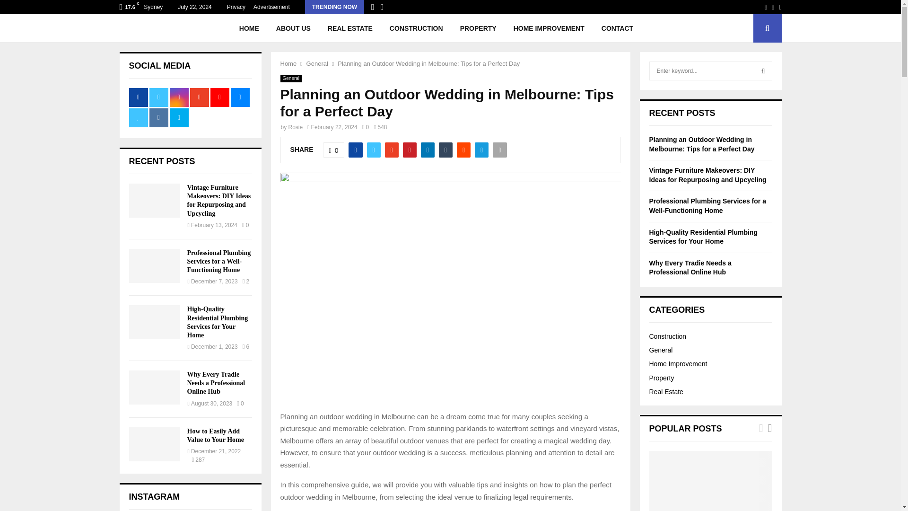 The height and width of the screenshot is (511, 908). Describe the element at coordinates (317, 63) in the screenshot. I see `General` at that location.